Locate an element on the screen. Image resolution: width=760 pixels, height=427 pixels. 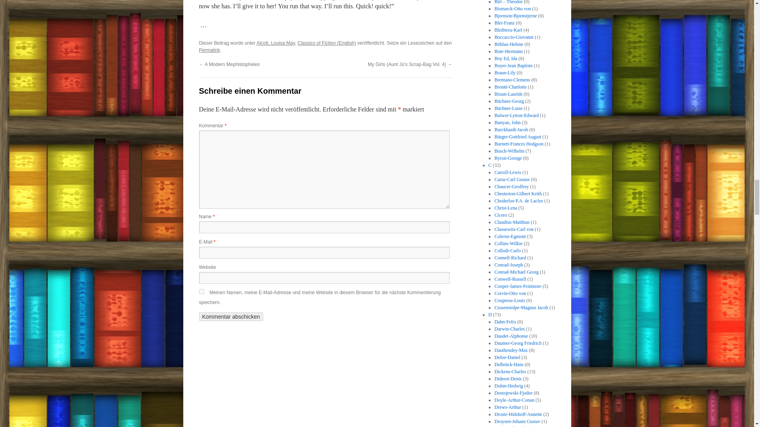
Permalink is located at coordinates (209, 50).